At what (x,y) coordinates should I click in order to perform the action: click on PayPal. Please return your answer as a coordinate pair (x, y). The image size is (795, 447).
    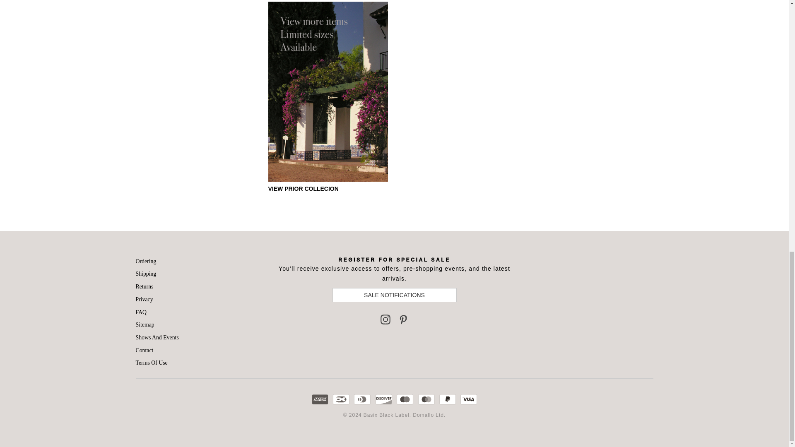
    Looking at the image, I should click on (447, 399).